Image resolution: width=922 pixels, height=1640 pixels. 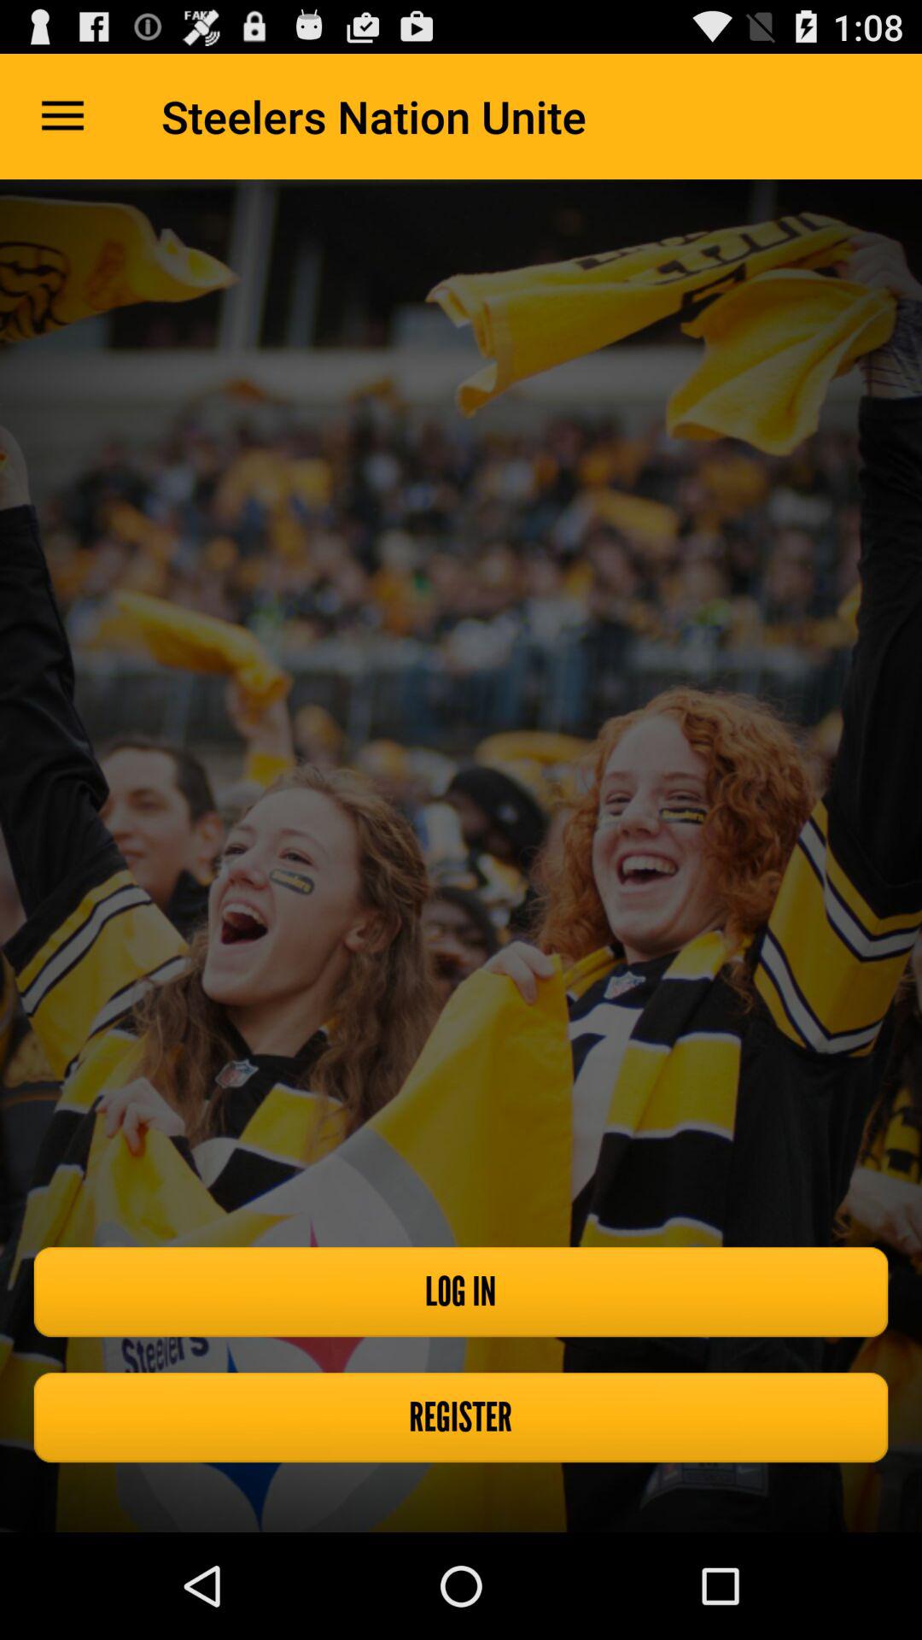 What do you see at coordinates (62, 116) in the screenshot?
I see `select icon at the top left corner` at bounding box center [62, 116].